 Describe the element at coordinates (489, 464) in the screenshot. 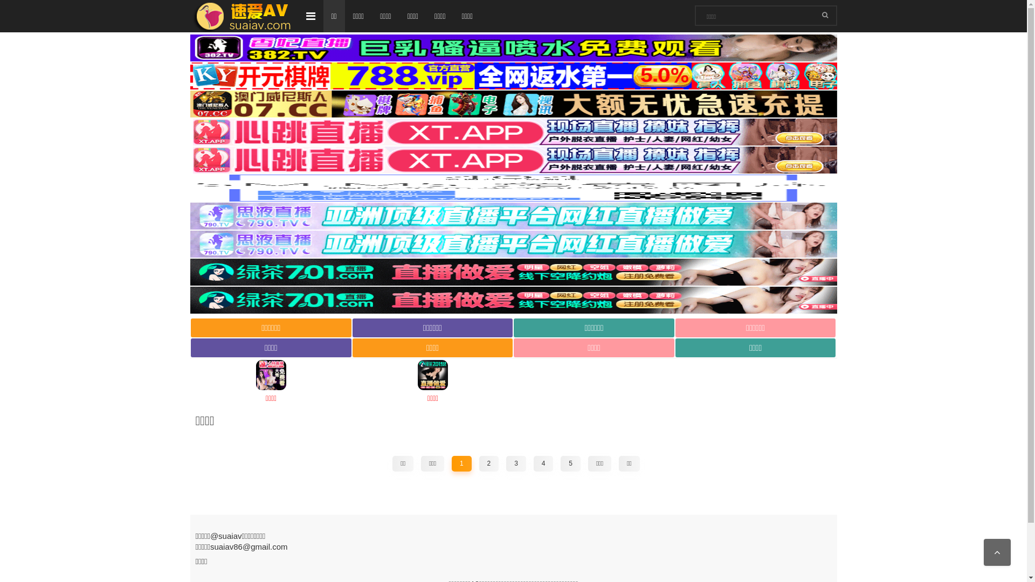

I see `2` at that location.